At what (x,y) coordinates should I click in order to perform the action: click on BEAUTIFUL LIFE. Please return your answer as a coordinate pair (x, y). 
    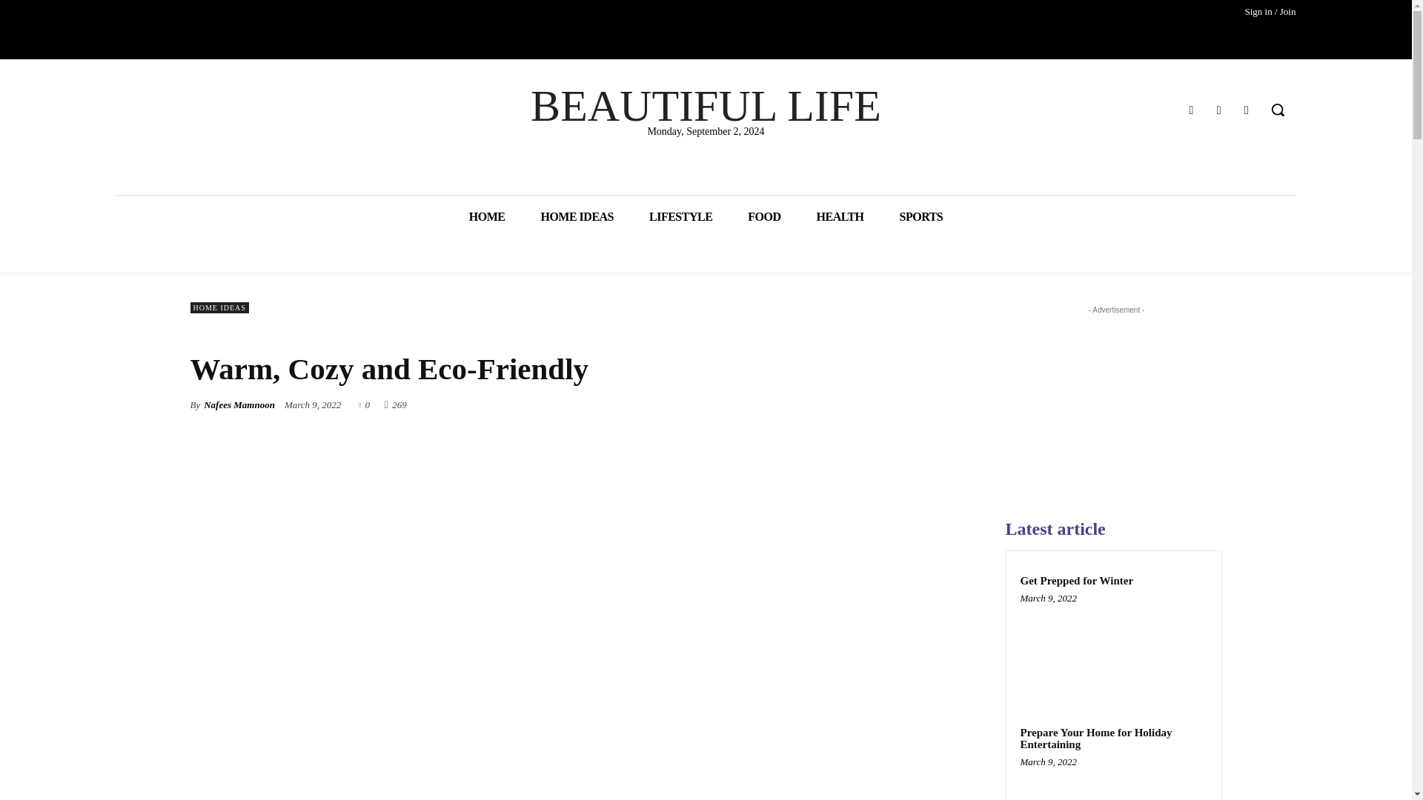
    Looking at the image, I should click on (706, 106).